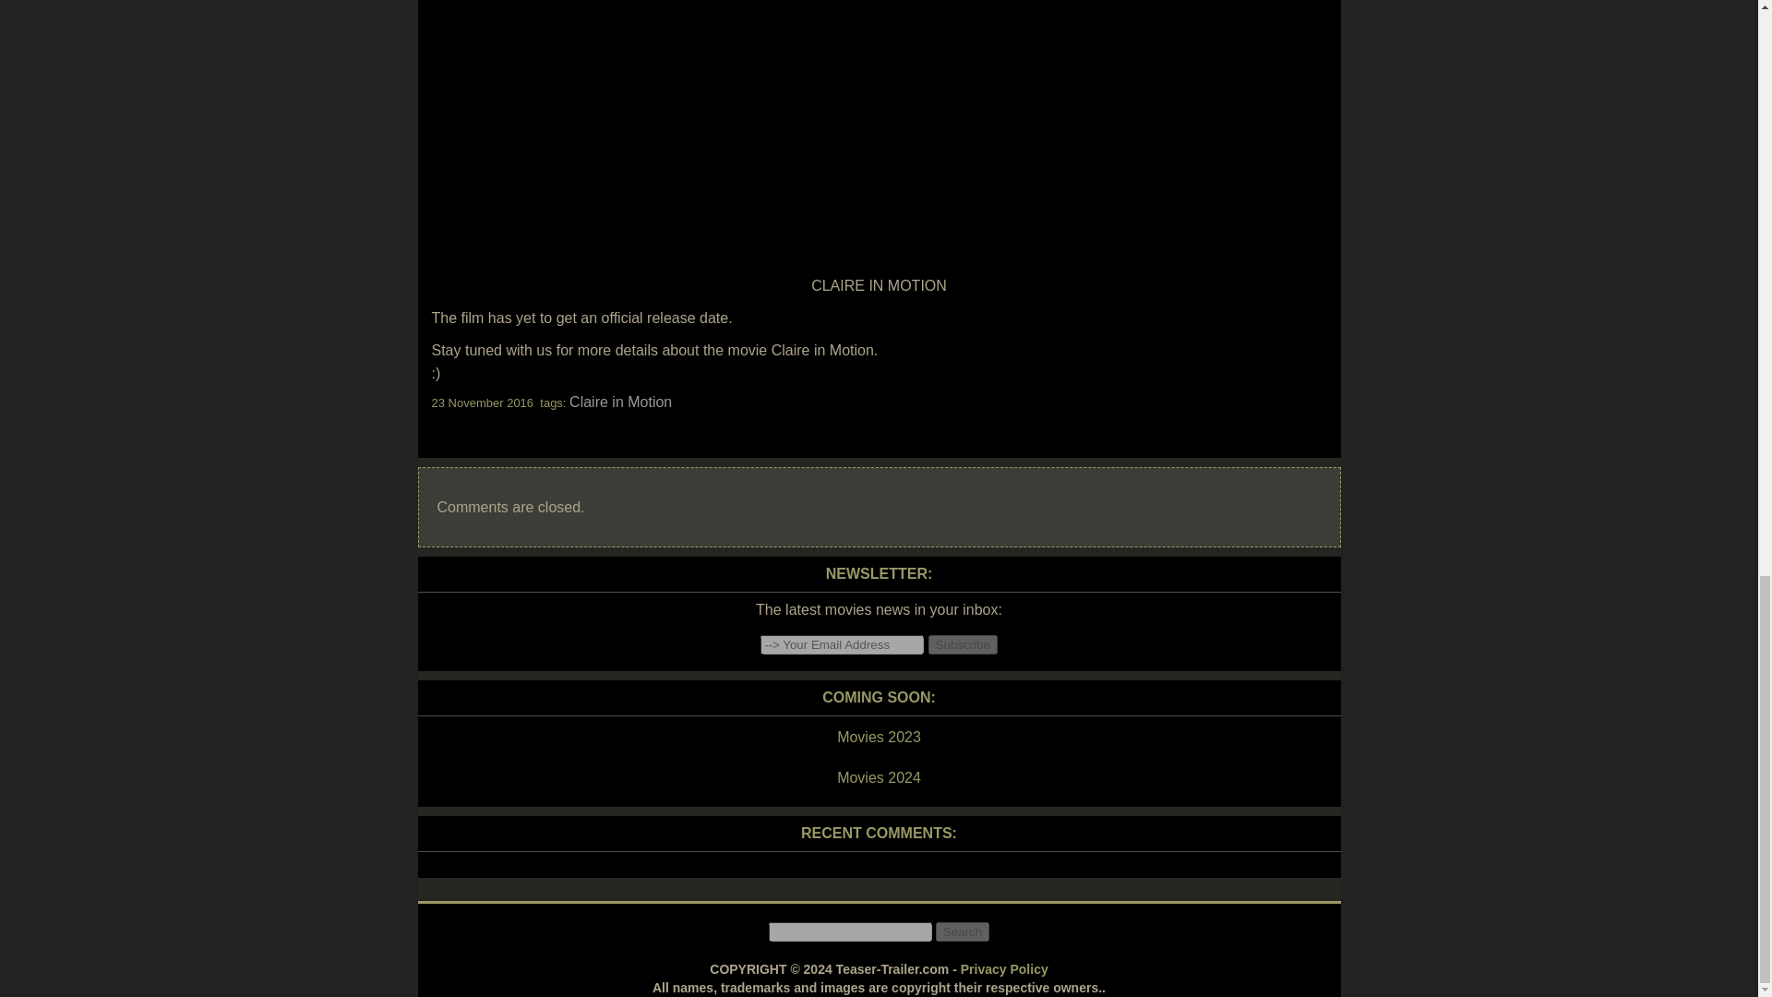  What do you see at coordinates (620, 401) in the screenshot?
I see `Claire in Motion` at bounding box center [620, 401].